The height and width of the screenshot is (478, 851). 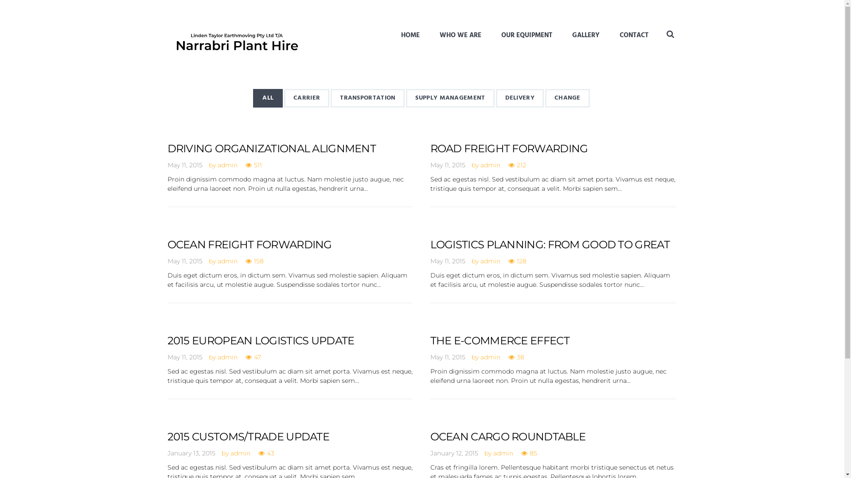 What do you see at coordinates (261, 341) in the screenshot?
I see `2015 EUROPEAN LOGISTICS UPDATE` at bounding box center [261, 341].